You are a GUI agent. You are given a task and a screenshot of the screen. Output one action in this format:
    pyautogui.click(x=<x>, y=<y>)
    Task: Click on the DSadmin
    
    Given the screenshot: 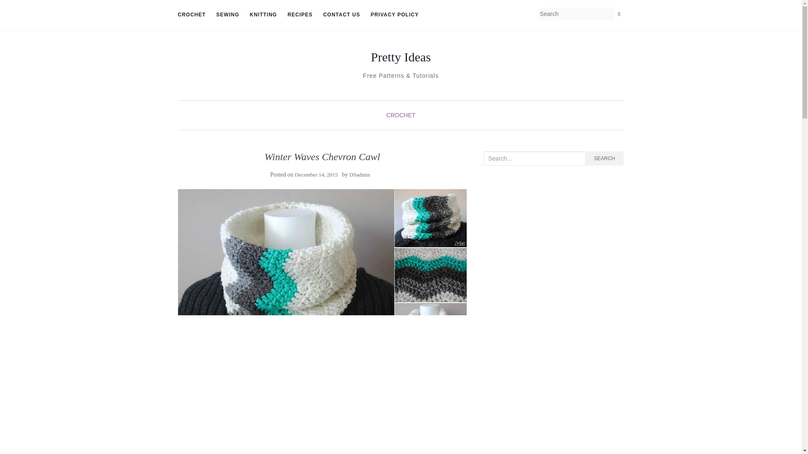 What is the action you would take?
    pyautogui.click(x=359, y=175)
    